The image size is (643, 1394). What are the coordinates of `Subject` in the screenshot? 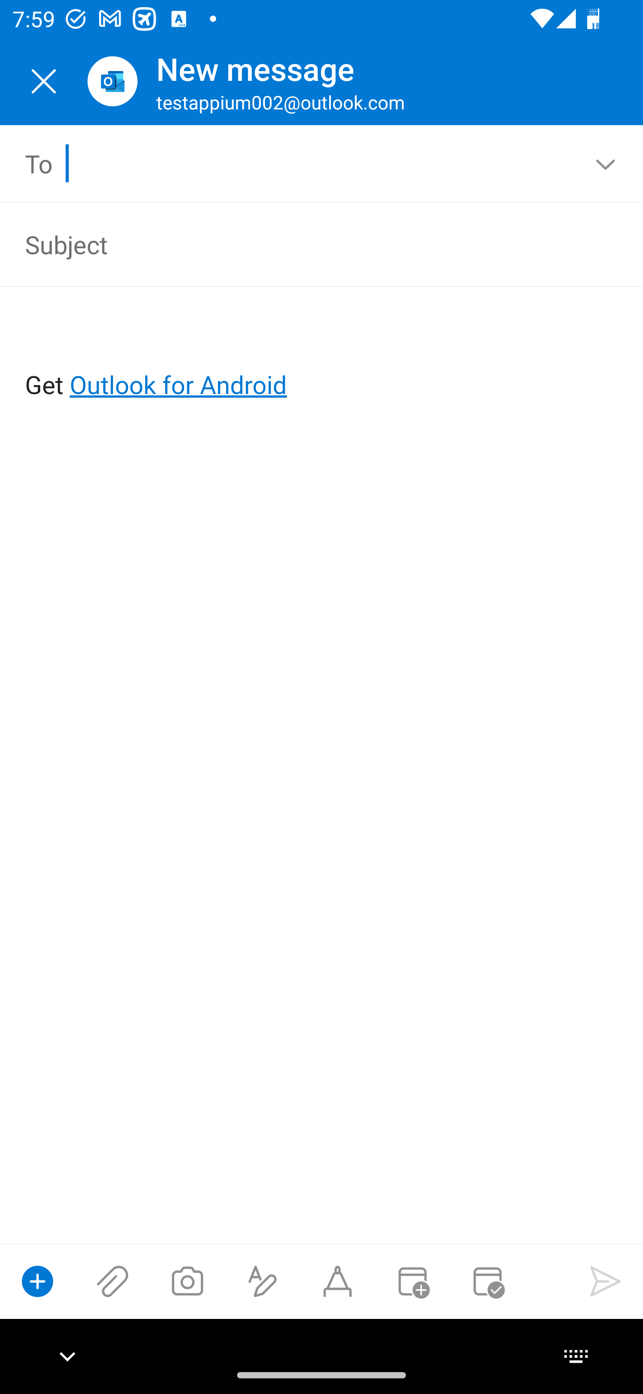 It's located at (296, 244).